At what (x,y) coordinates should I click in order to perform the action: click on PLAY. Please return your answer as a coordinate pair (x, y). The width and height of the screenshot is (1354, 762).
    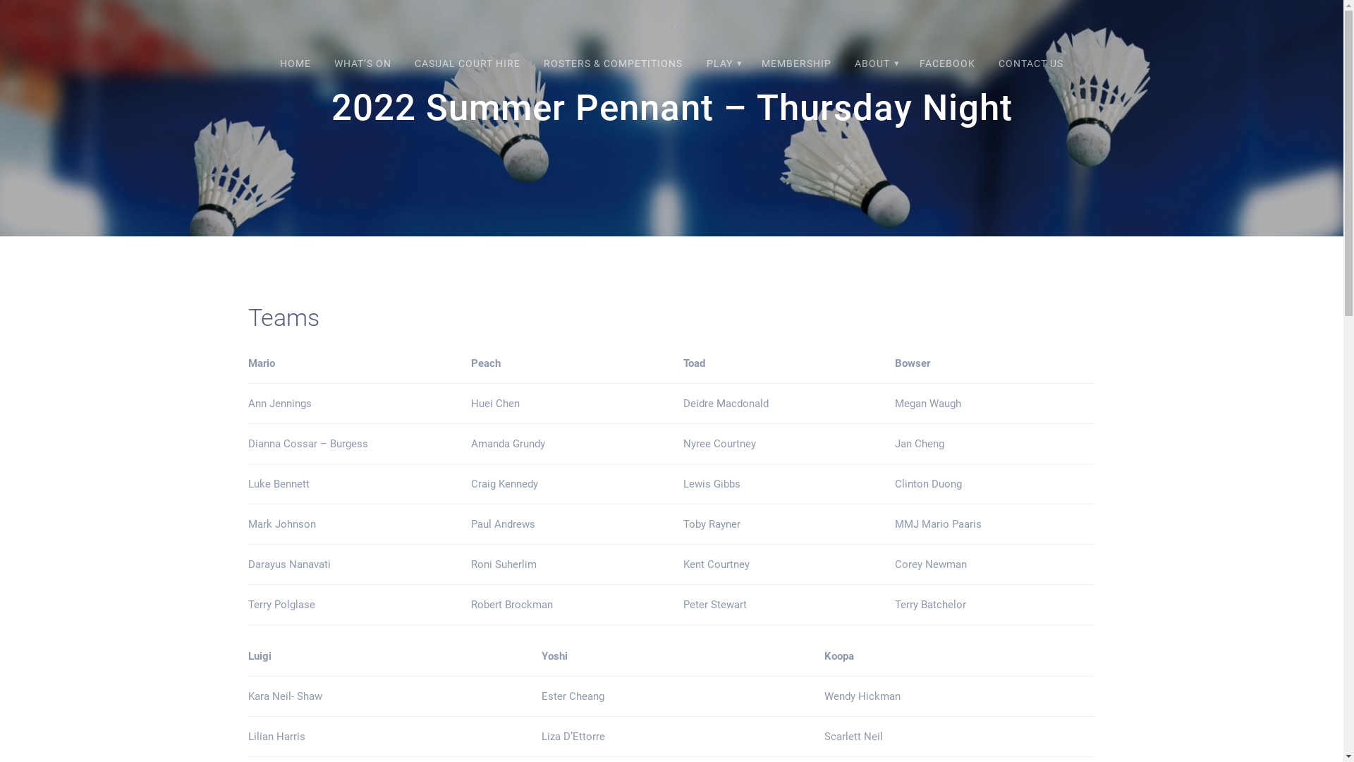
    Looking at the image, I should click on (722, 64).